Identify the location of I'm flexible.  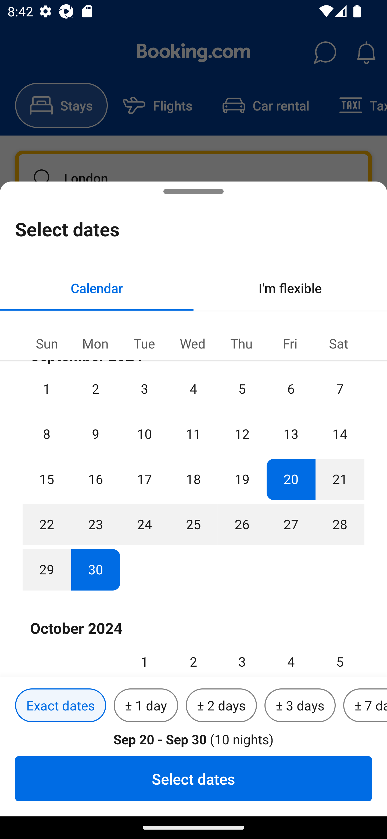
(290, 288).